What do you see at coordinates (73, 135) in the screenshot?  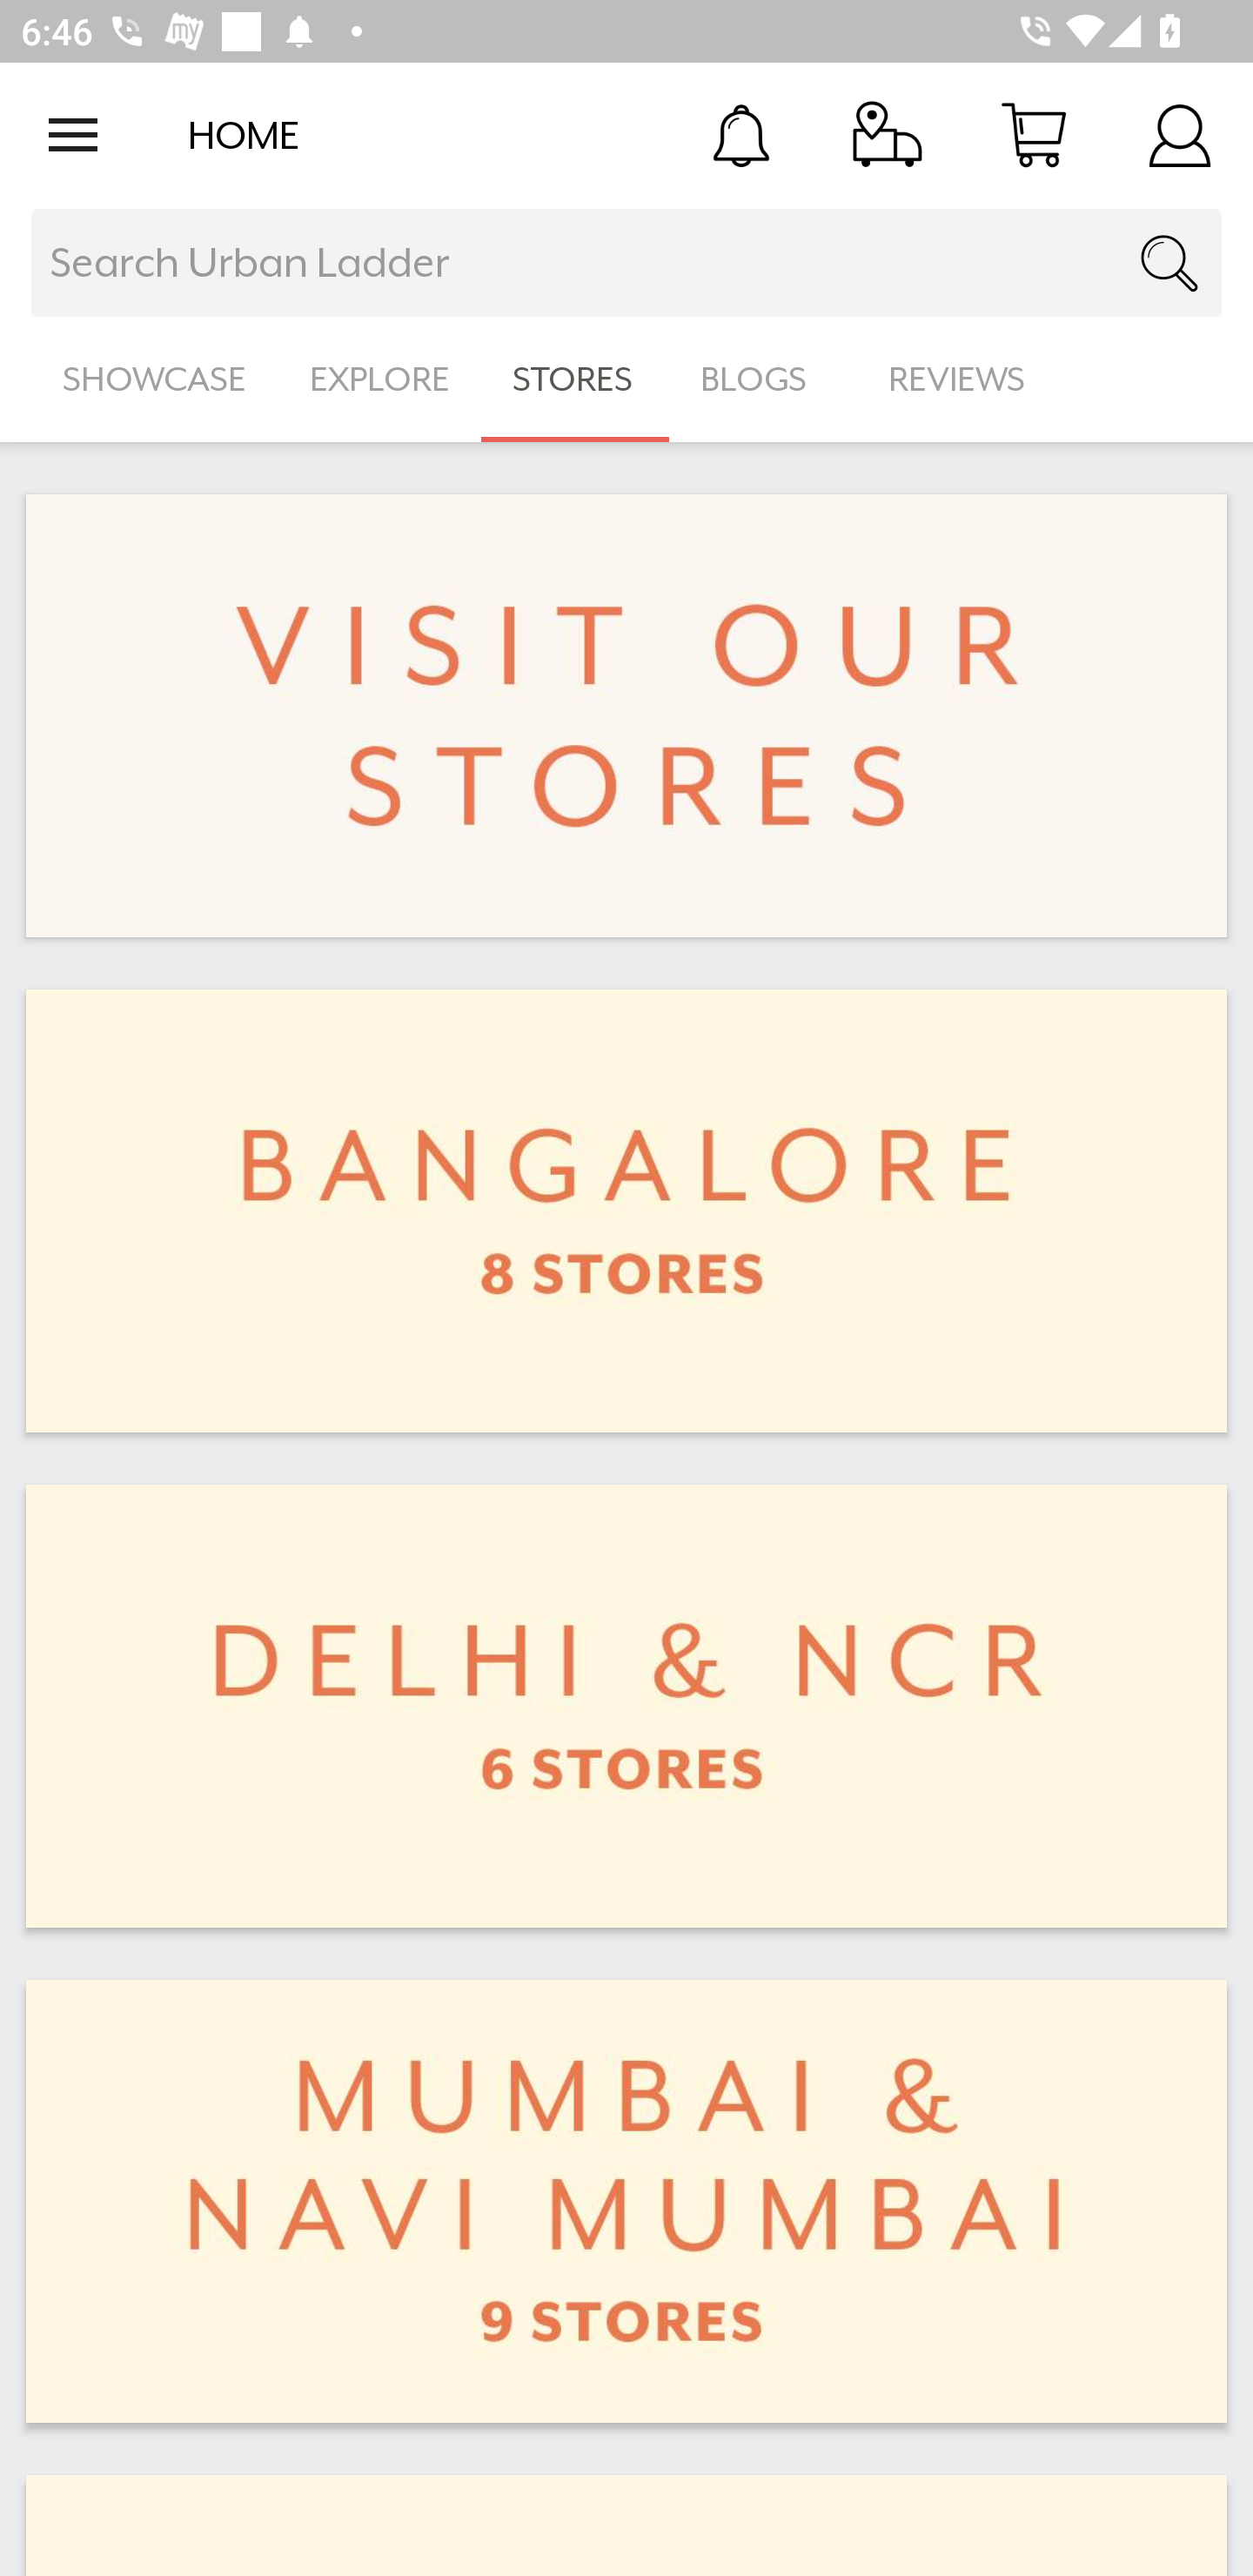 I see `Open navigation drawer` at bounding box center [73, 135].